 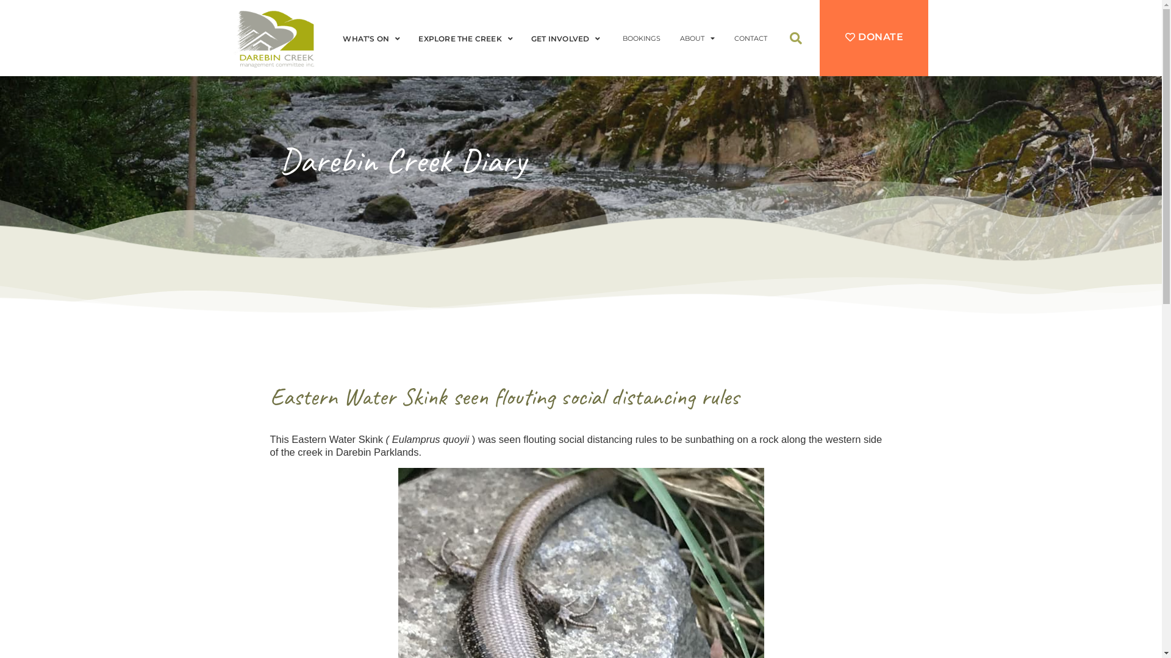 I want to click on GET INVOLVED, so click(x=569, y=39).